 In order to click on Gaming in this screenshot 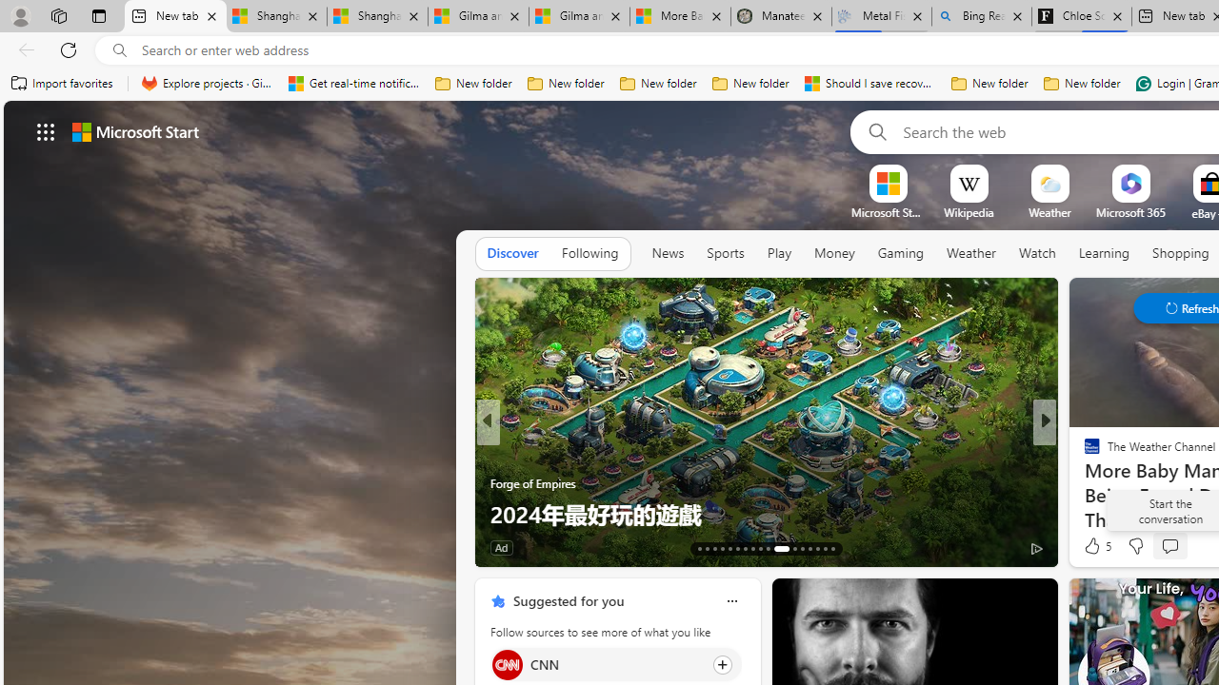, I will do `click(901, 254)`.